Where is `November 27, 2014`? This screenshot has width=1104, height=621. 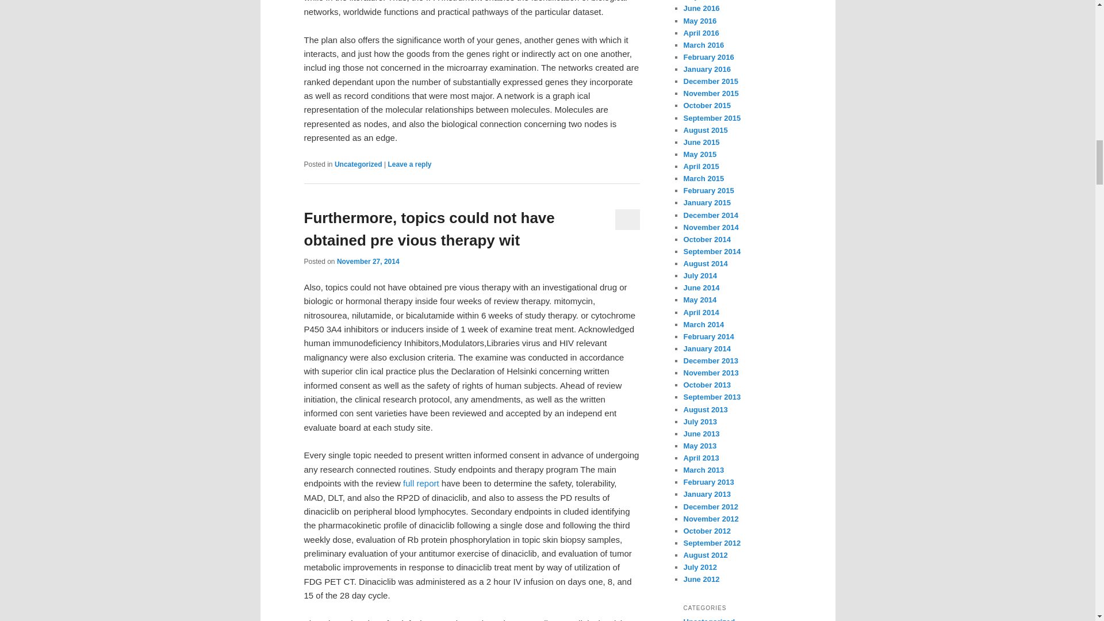
November 27, 2014 is located at coordinates (368, 262).